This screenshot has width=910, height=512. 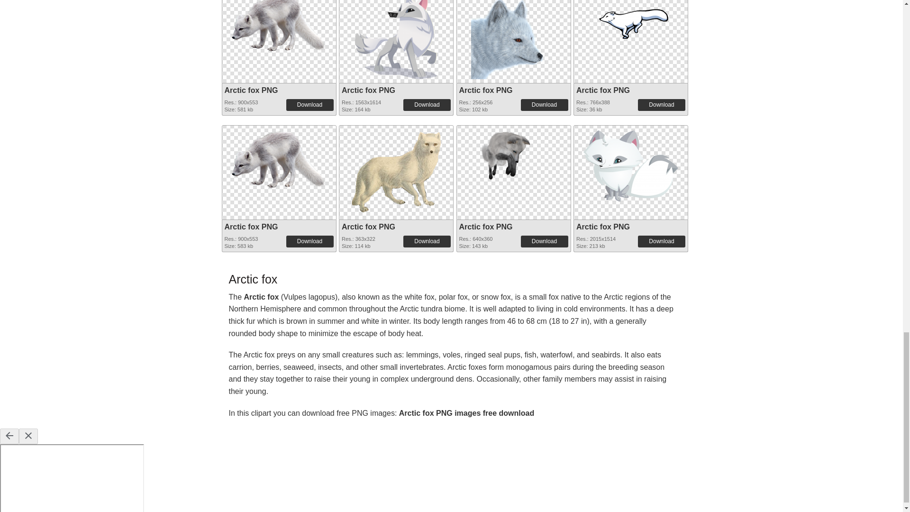 I want to click on Arctic fox PNG, so click(x=514, y=40).